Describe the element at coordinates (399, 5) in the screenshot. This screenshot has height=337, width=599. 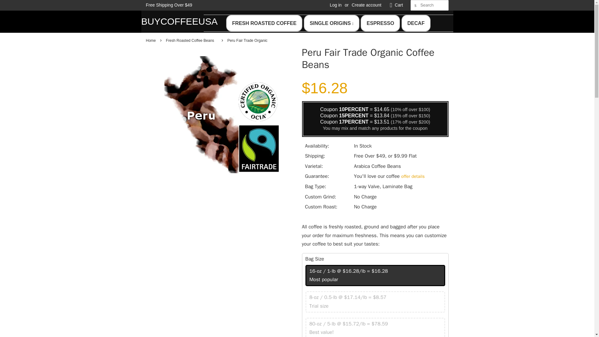
I see `Cart` at that location.